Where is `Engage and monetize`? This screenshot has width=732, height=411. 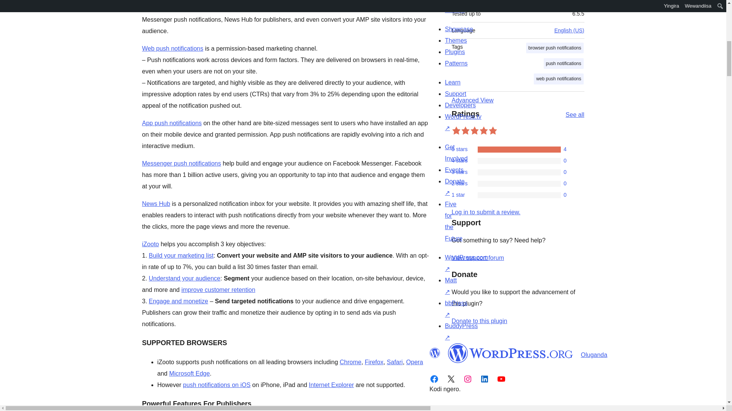
Engage and monetize is located at coordinates (178, 301).